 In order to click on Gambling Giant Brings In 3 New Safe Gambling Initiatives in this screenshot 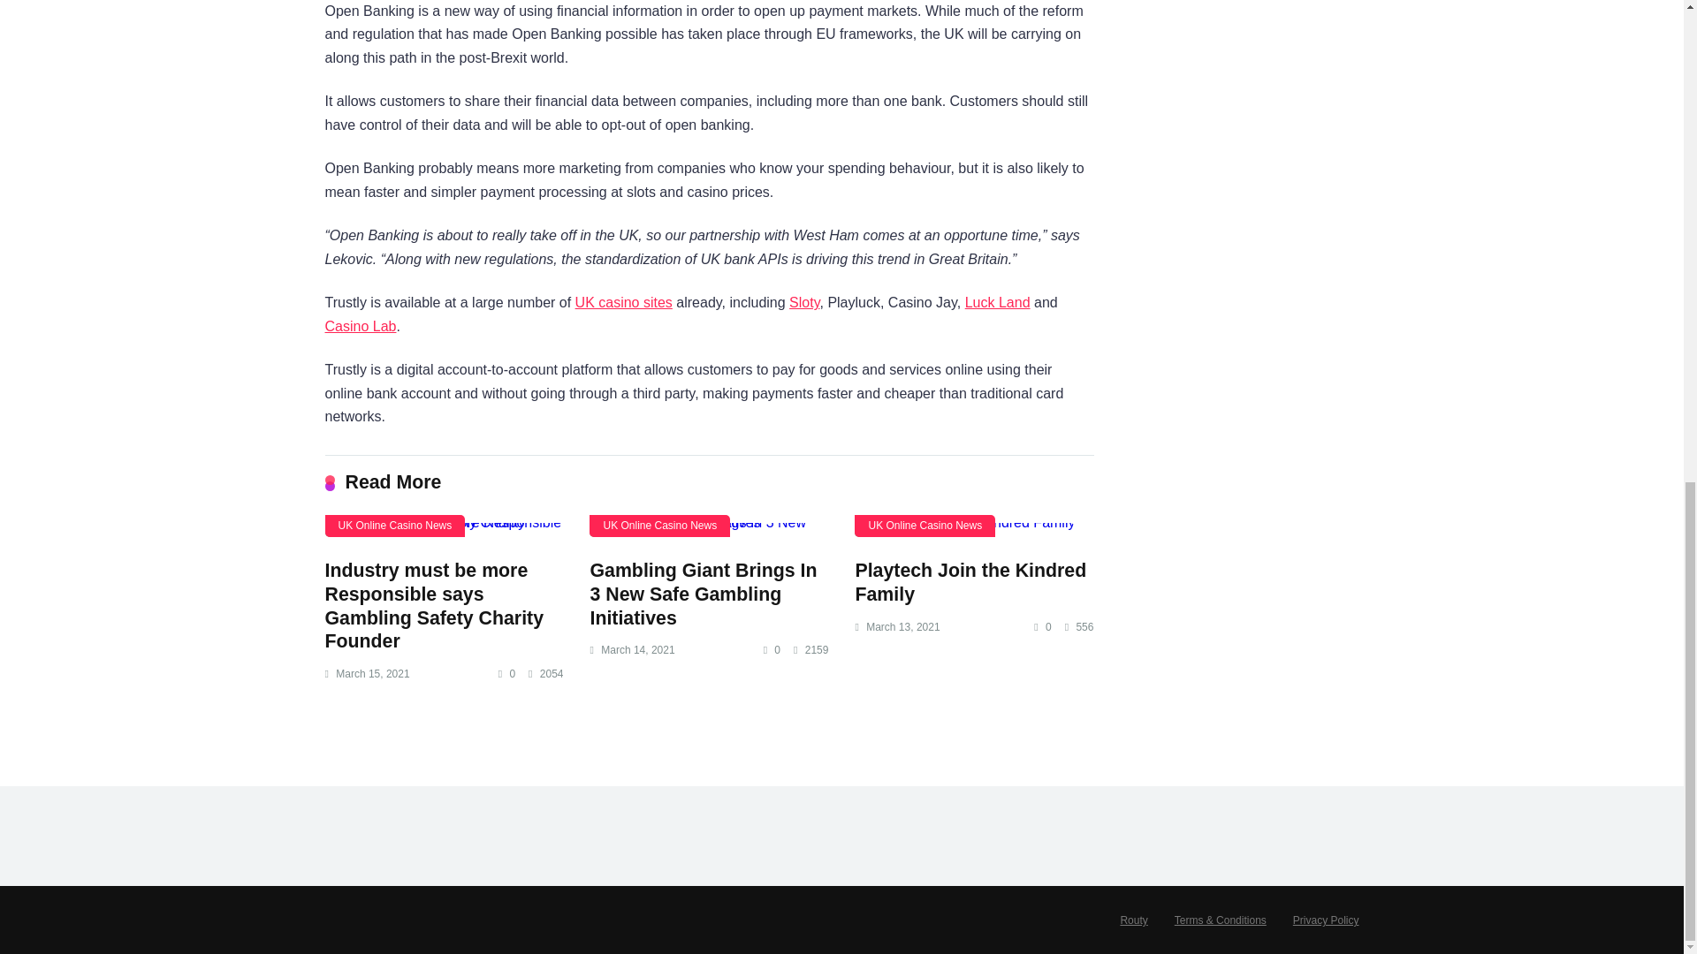, I will do `click(708, 530)`.